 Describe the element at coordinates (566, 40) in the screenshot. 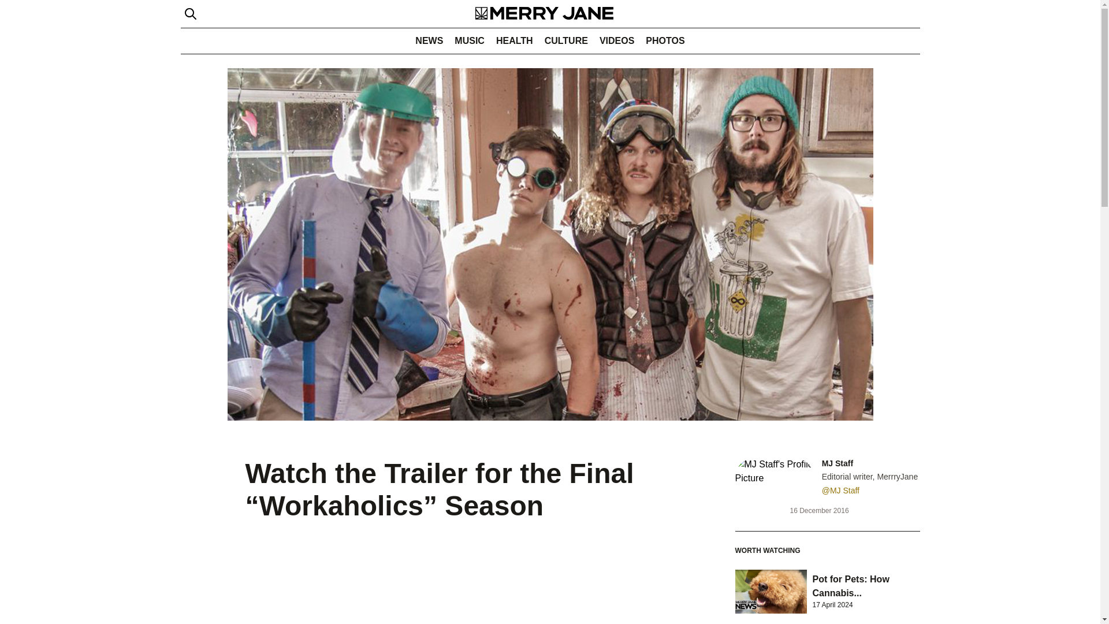

I see `CULTURE` at that location.